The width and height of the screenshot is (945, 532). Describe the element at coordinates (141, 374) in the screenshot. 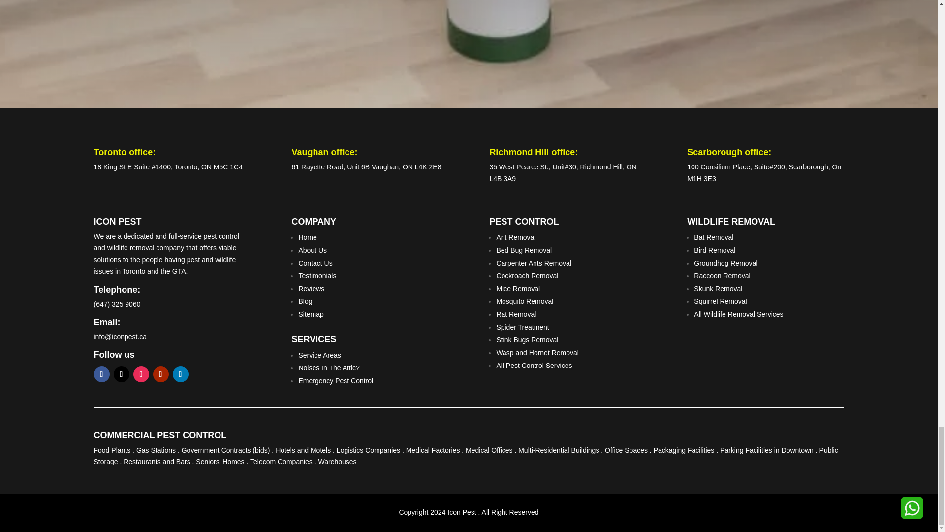

I see `Follow on Instagram` at that location.